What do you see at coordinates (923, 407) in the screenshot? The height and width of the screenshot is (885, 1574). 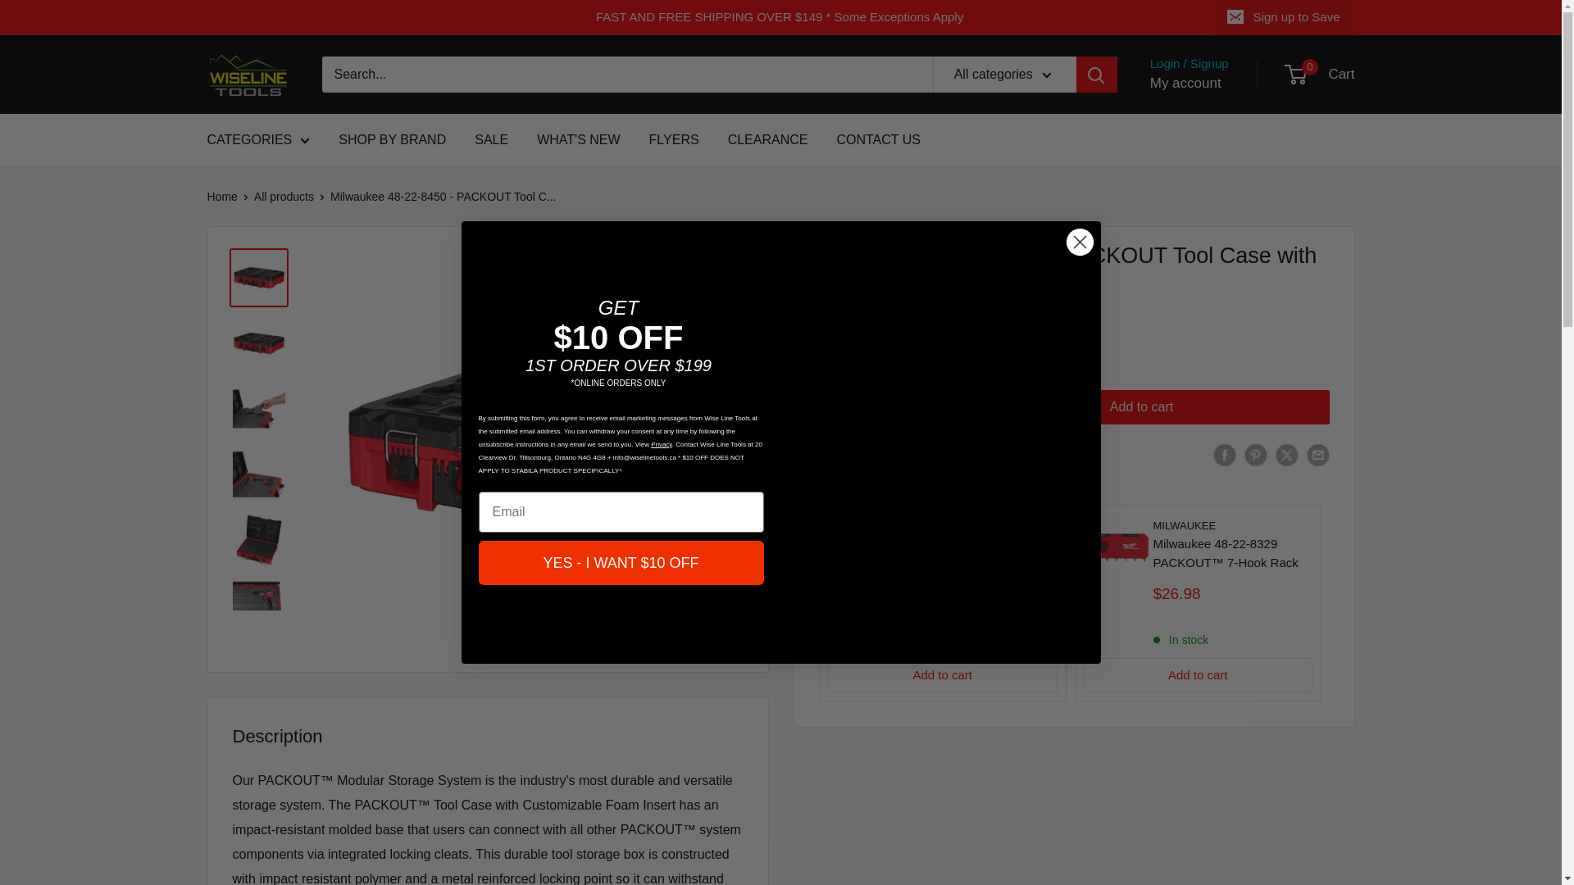 I see `Increase quantity by 1` at bounding box center [923, 407].